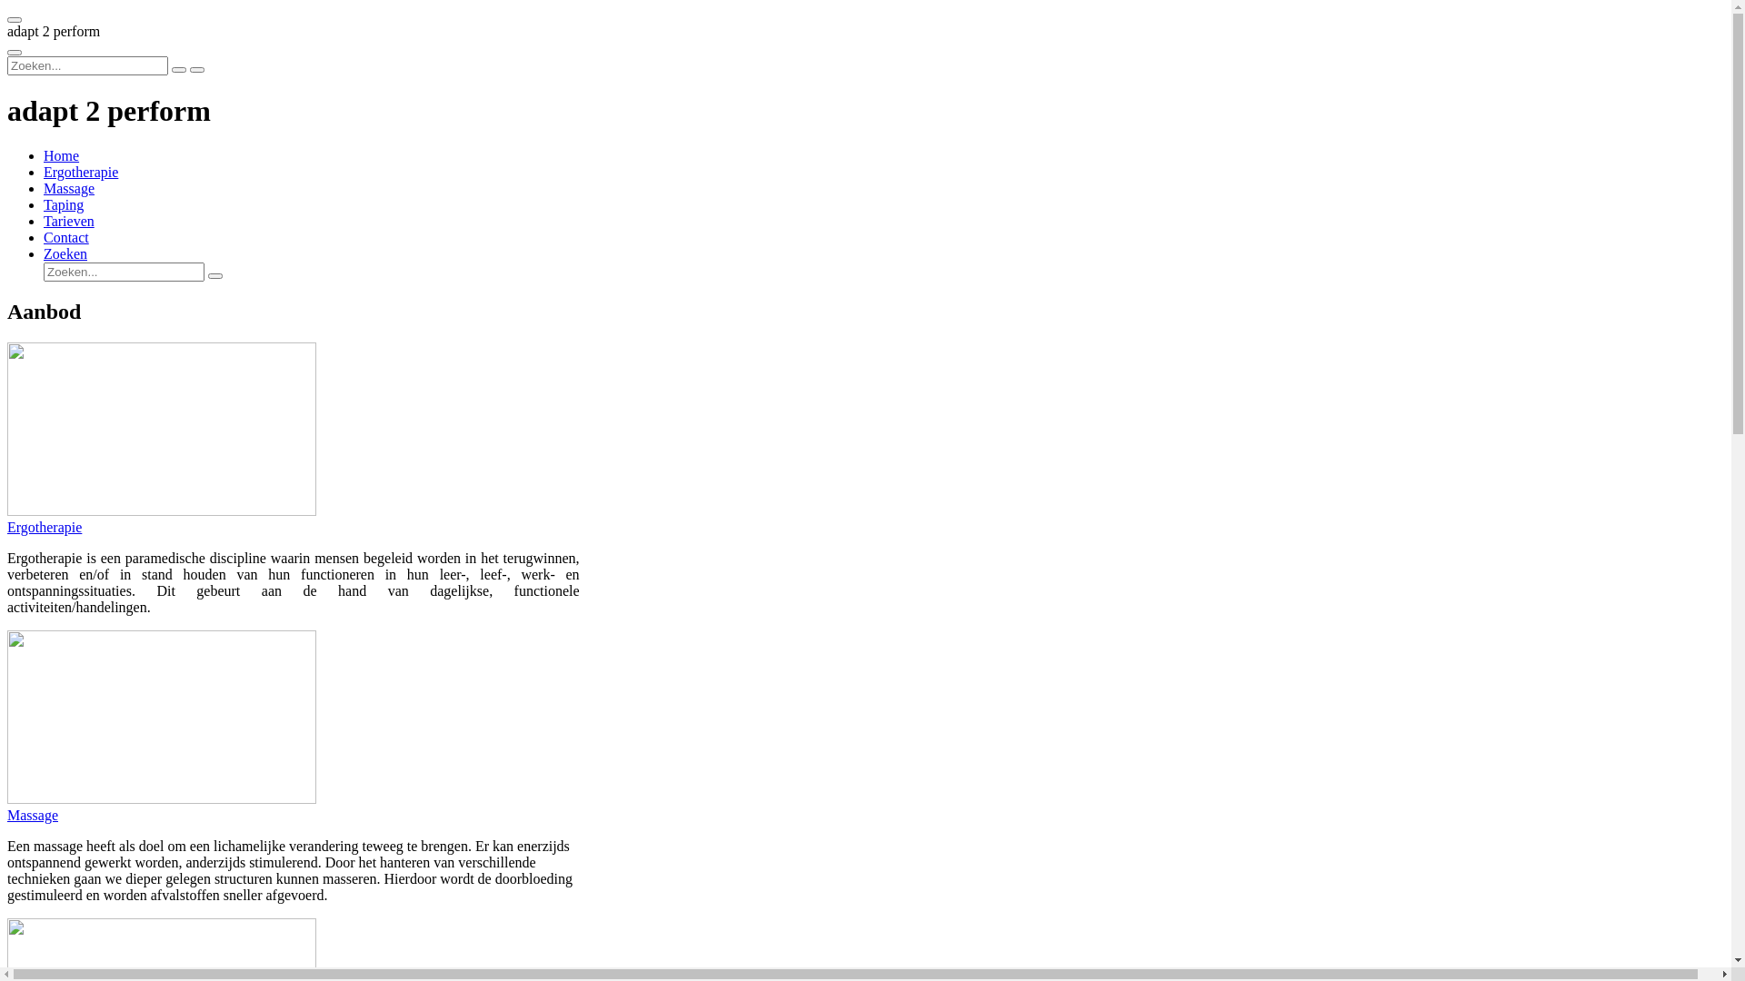 The height and width of the screenshot is (981, 1745). What do you see at coordinates (294, 528) in the screenshot?
I see `Ergotherapie` at bounding box center [294, 528].